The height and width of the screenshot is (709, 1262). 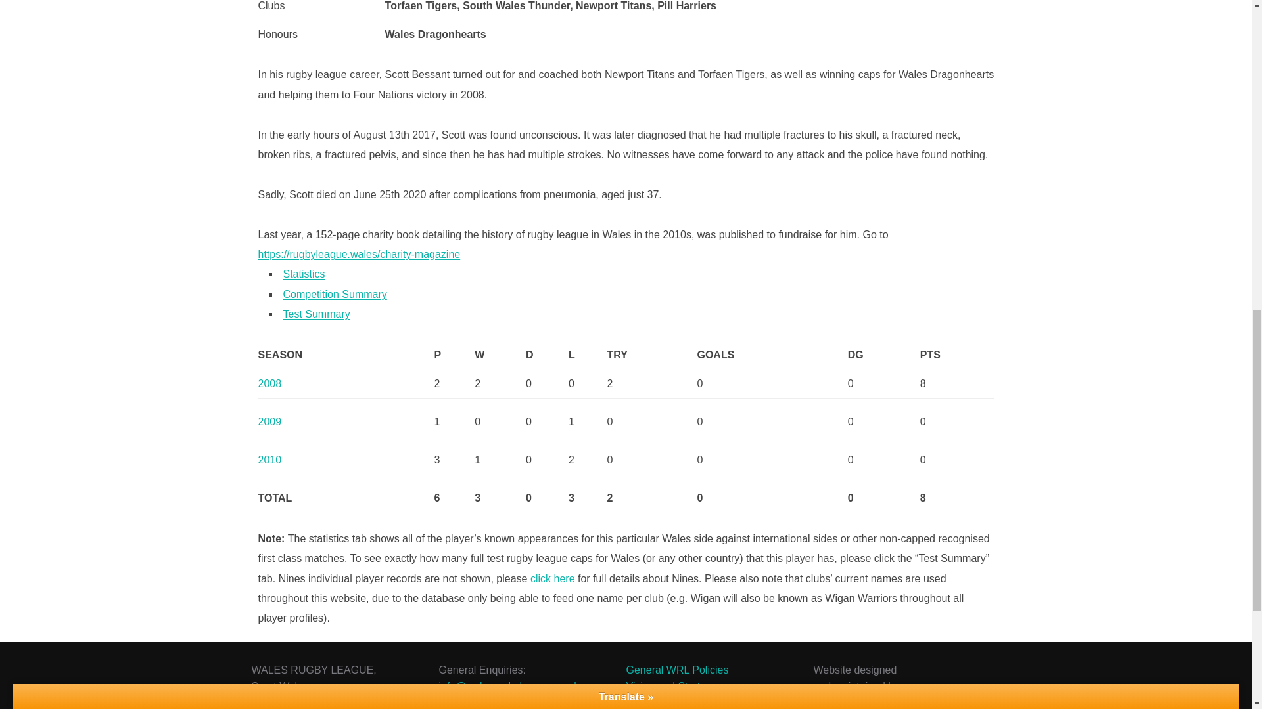 What do you see at coordinates (500, 355) in the screenshot?
I see `Won` at bounding box center [500, 355].